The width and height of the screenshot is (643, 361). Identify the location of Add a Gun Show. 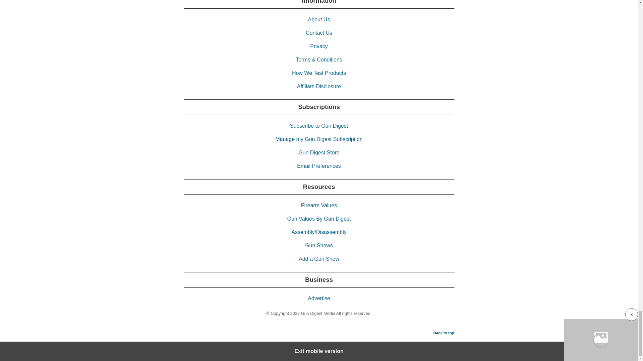
(319, 259).